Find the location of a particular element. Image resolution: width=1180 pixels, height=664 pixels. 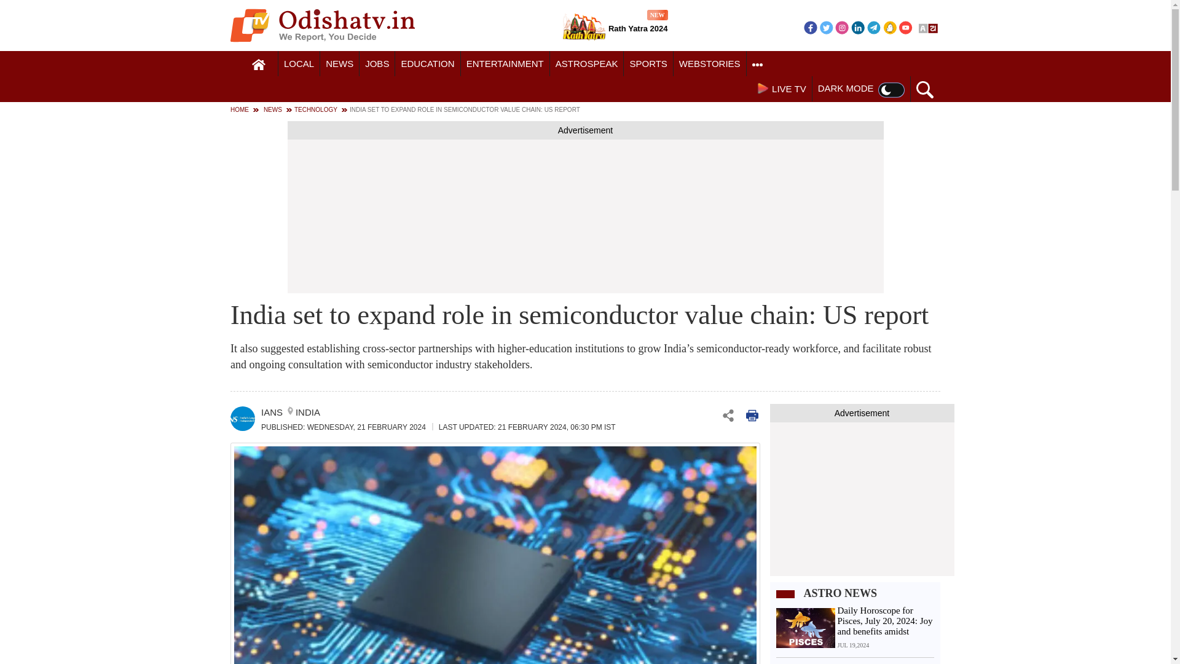

LinkedIn is located at coordinates (858, 27).